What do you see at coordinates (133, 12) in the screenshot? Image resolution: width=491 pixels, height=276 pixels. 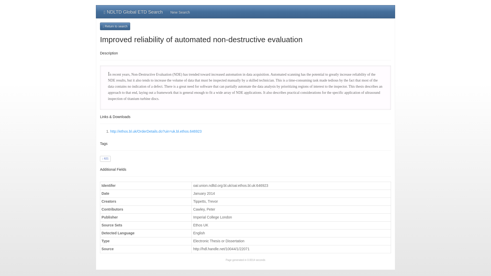 I see `NDLTD Global ETD Search` at bounding box center [133, 12].